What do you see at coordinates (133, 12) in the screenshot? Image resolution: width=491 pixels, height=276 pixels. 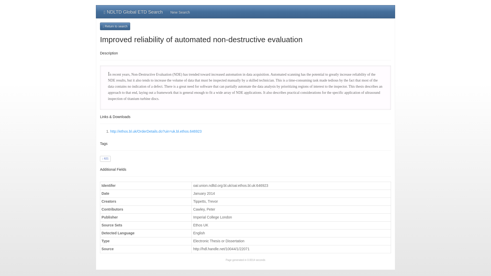 I see `NDLTD Global ETD Search` at bounding box center [133, 12].